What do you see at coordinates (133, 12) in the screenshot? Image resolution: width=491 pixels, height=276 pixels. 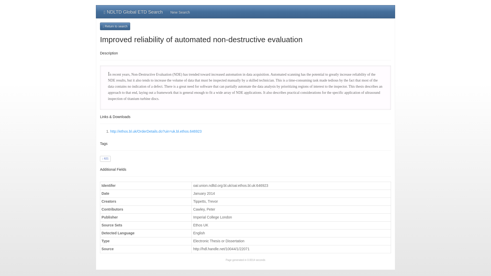 I see `NDLTD Global ETD Search` at bounding box center [133, 12].